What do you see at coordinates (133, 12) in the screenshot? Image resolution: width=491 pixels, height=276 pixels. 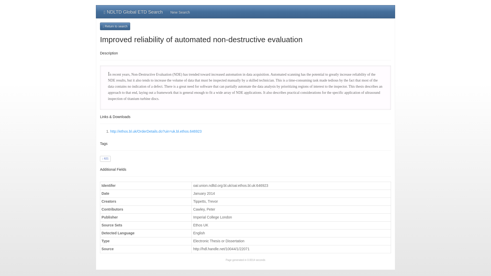 I see `NDLTD Global ETD Search` at bounding box center [133, 12].